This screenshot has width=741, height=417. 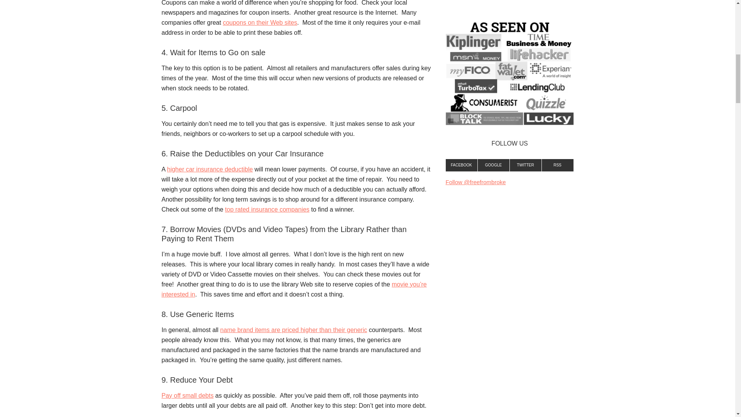 I want to click on Eat healthy on a budget., so click(x=294, y=330).